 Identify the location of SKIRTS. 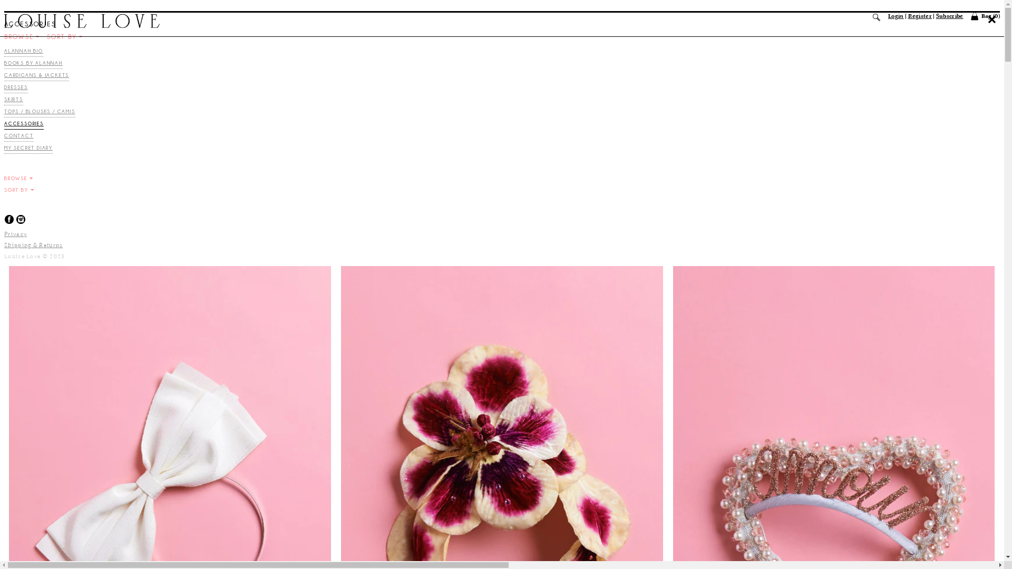
(14, 101).